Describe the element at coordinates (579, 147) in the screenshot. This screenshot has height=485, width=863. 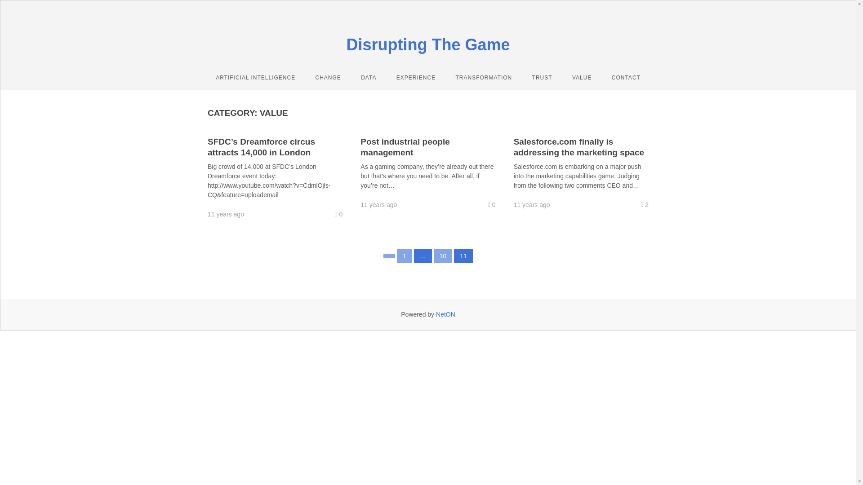
I see `Salesforce.com finally is addressing the marketing space` at that location.